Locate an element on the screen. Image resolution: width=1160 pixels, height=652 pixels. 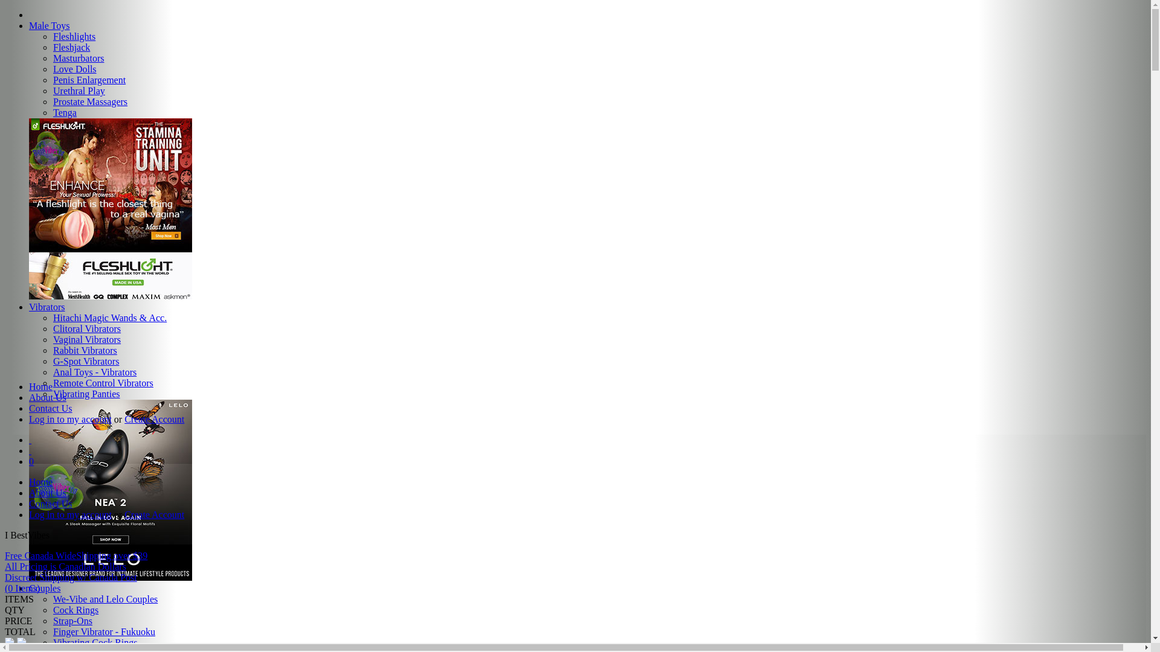
Urethral Play is located at coordinates (79, 91).